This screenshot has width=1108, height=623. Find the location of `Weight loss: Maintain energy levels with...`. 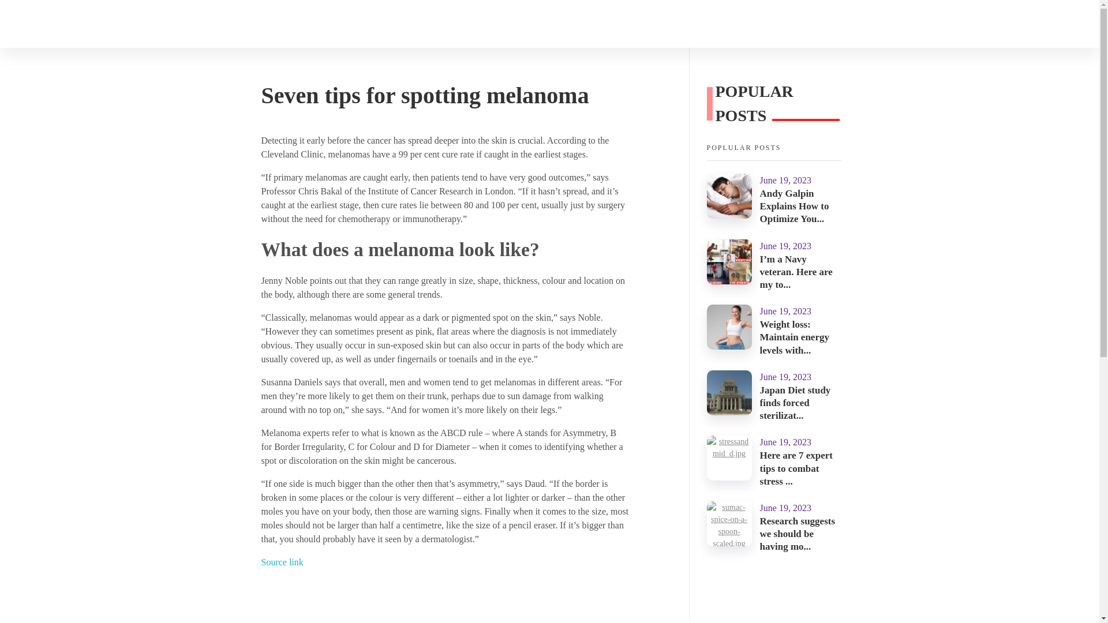

Weight loss: Maintain energy levels with... is located at coordinates (794, 337).